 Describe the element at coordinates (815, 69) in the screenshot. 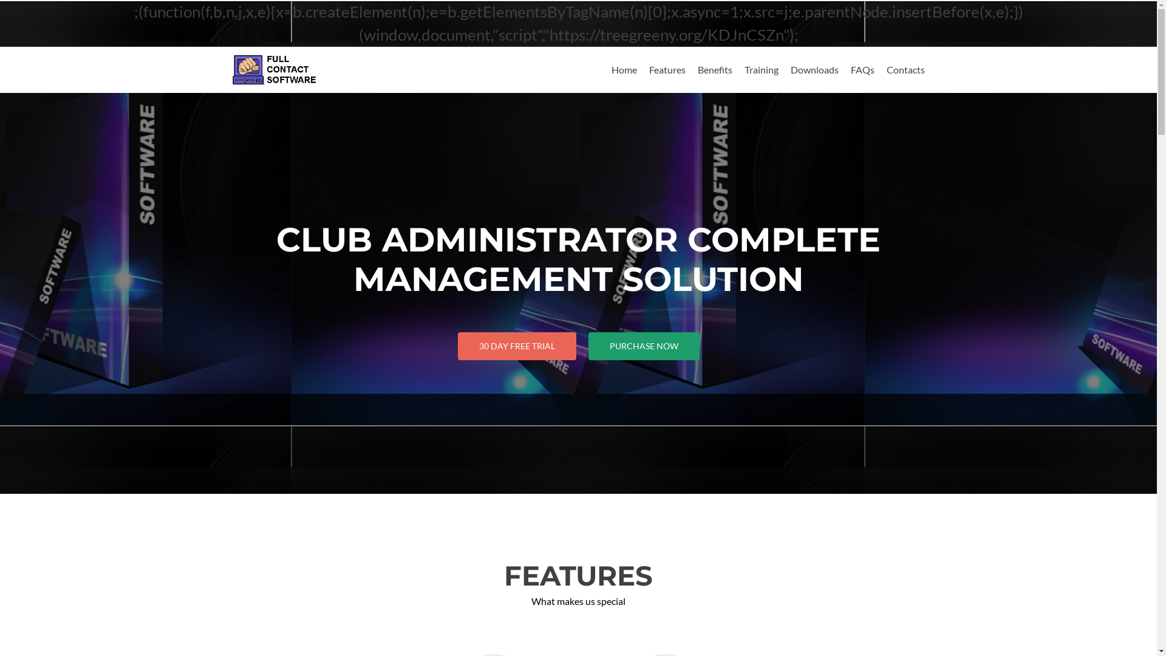

I see `Downloads` at that location.